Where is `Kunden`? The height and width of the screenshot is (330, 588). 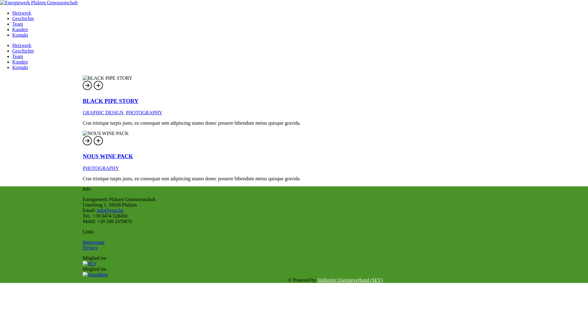 Kunden is located at coordinates (20, 62).